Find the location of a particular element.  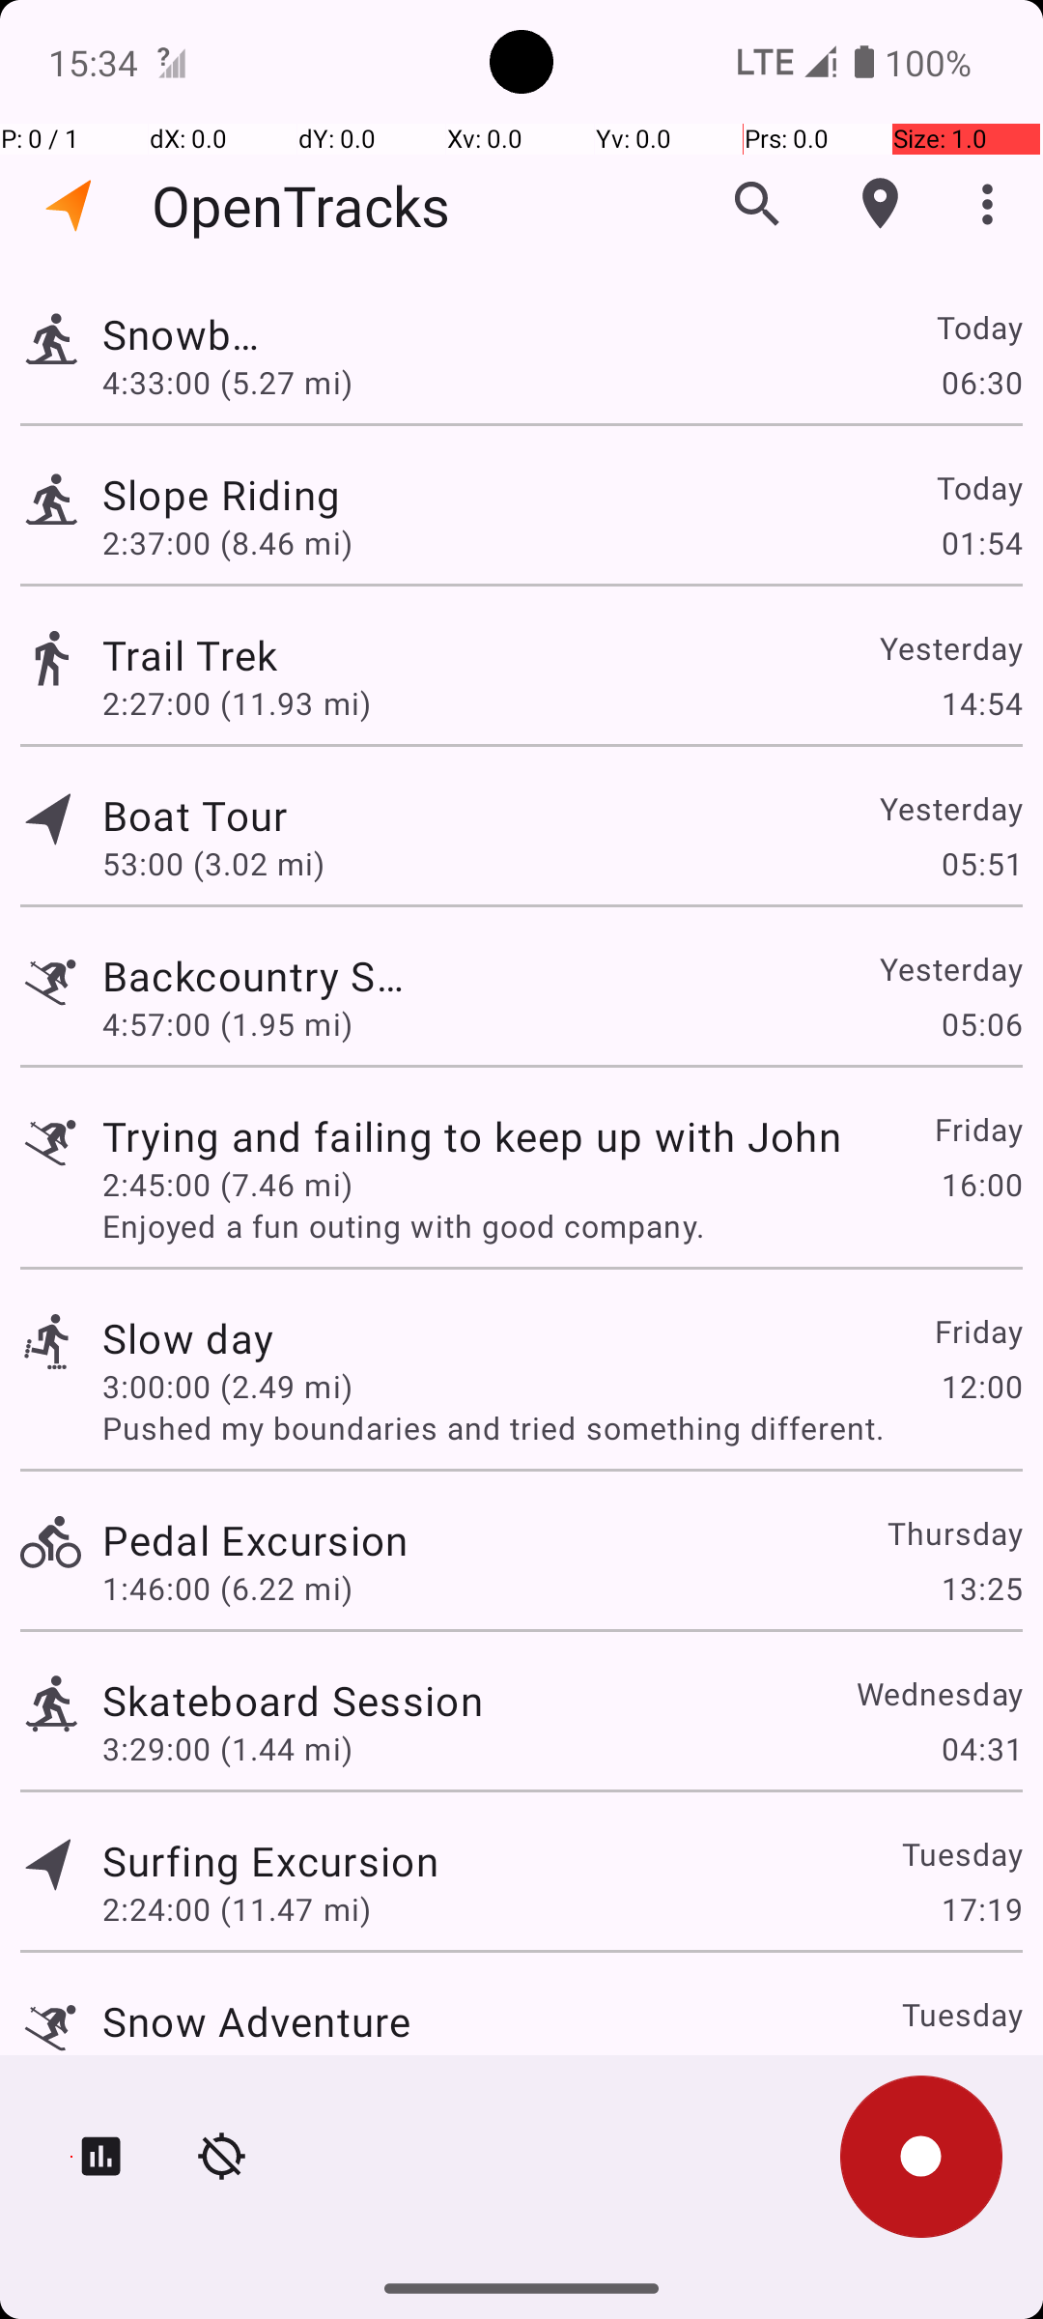

53:00 (3.02 mi) is located at coordinates (236, 864).